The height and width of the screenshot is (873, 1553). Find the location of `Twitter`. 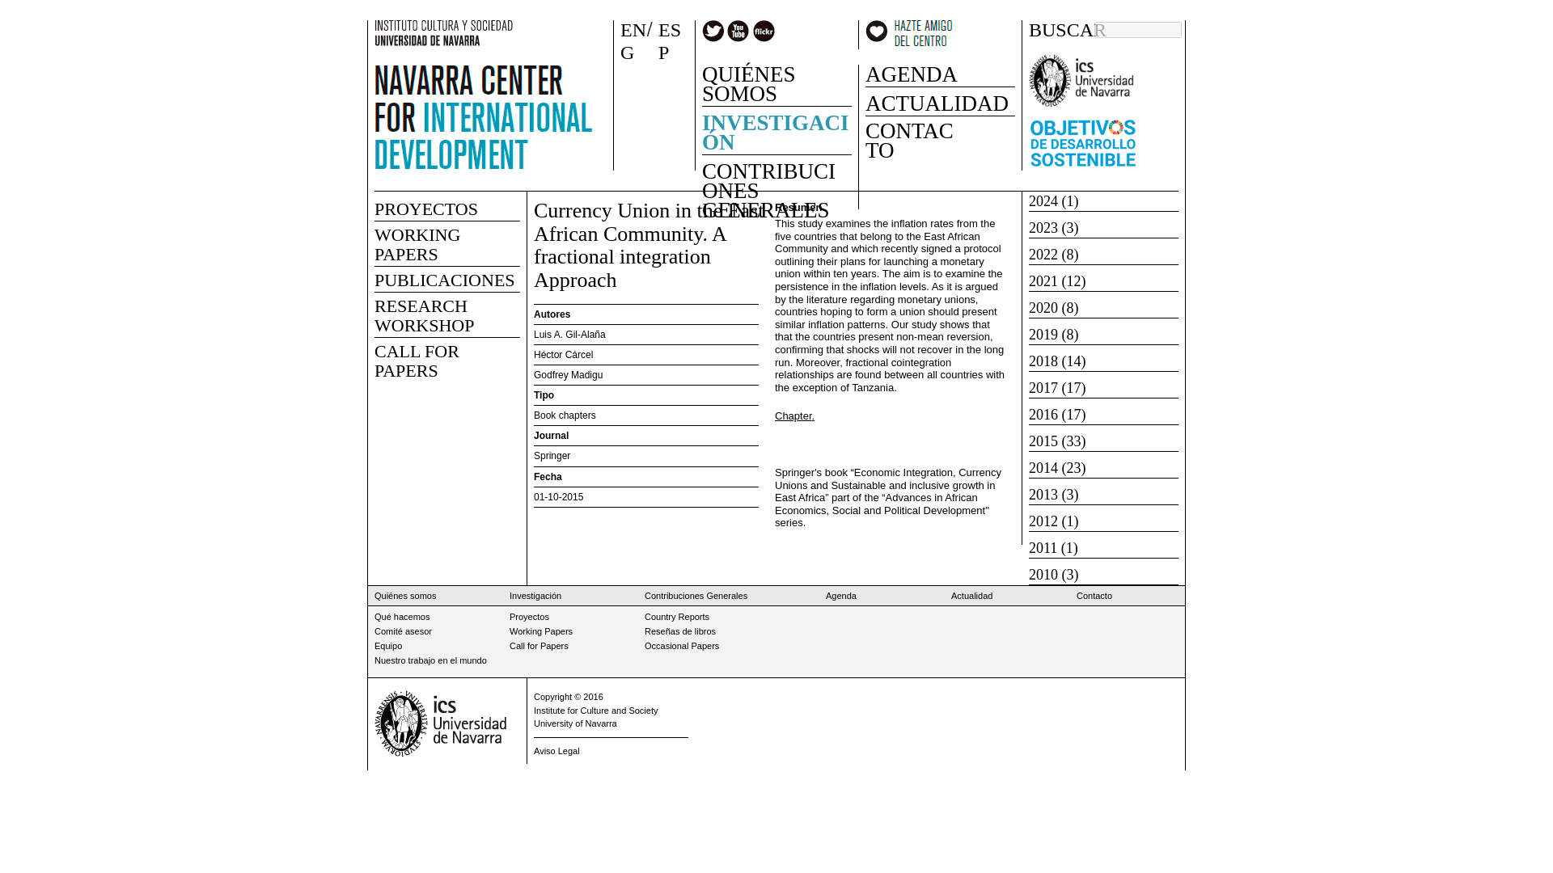

Twitter is located at coordinates (713, 31).